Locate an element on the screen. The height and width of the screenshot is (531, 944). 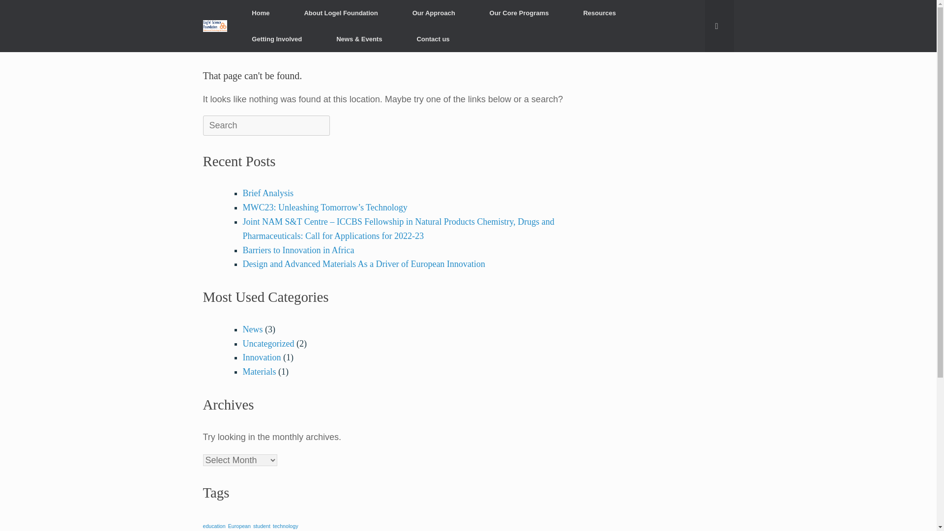
Innovation is located at coordinates (262, 357).